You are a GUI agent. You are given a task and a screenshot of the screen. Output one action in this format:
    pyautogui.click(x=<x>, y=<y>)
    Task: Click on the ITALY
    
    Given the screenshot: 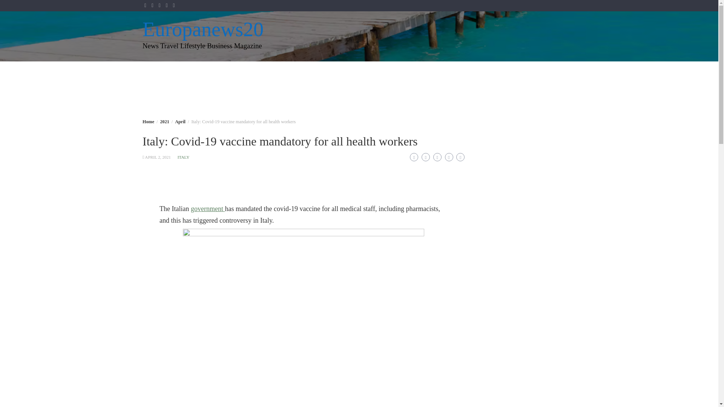 What is the action you would take?
    pyautogui.click(x=183, y=157)
    